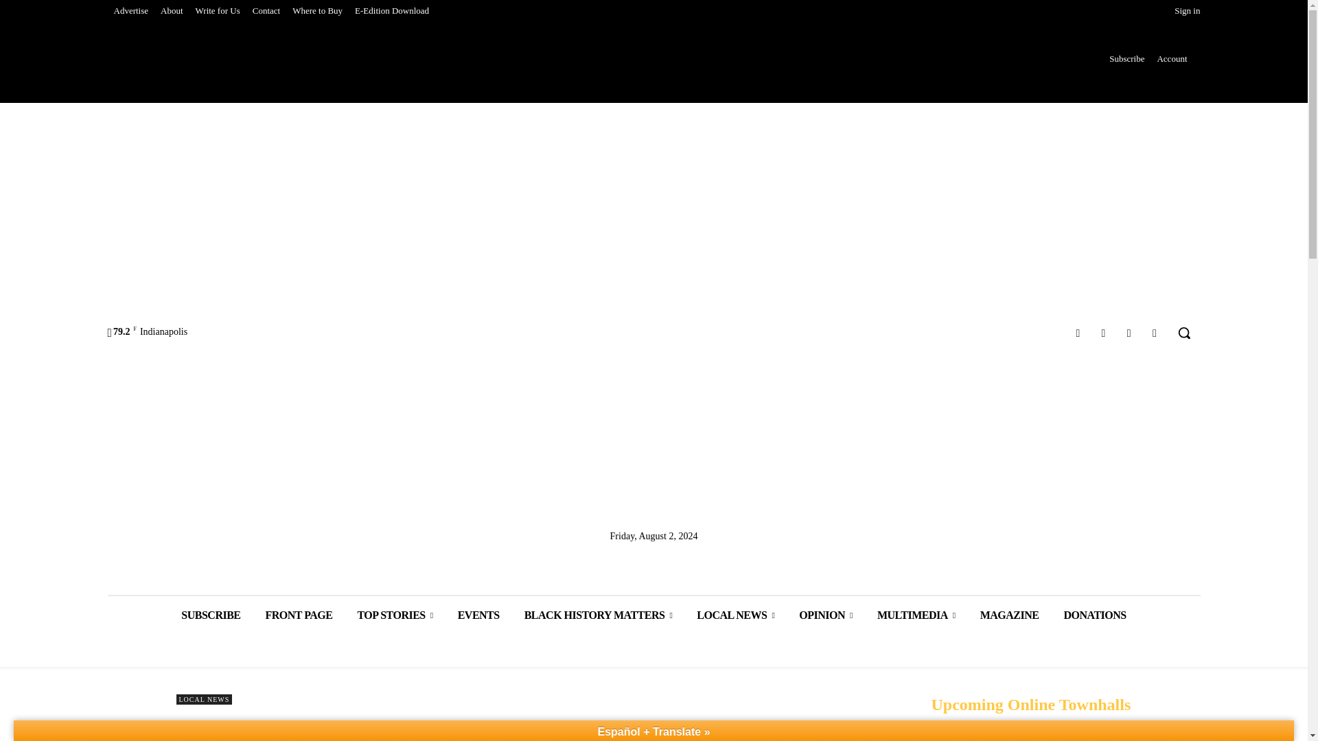 This screenshot has height=741, width=1318. Describe the element at coordinates (130, 11) in the screenshot. I see `Advertise` at that location.